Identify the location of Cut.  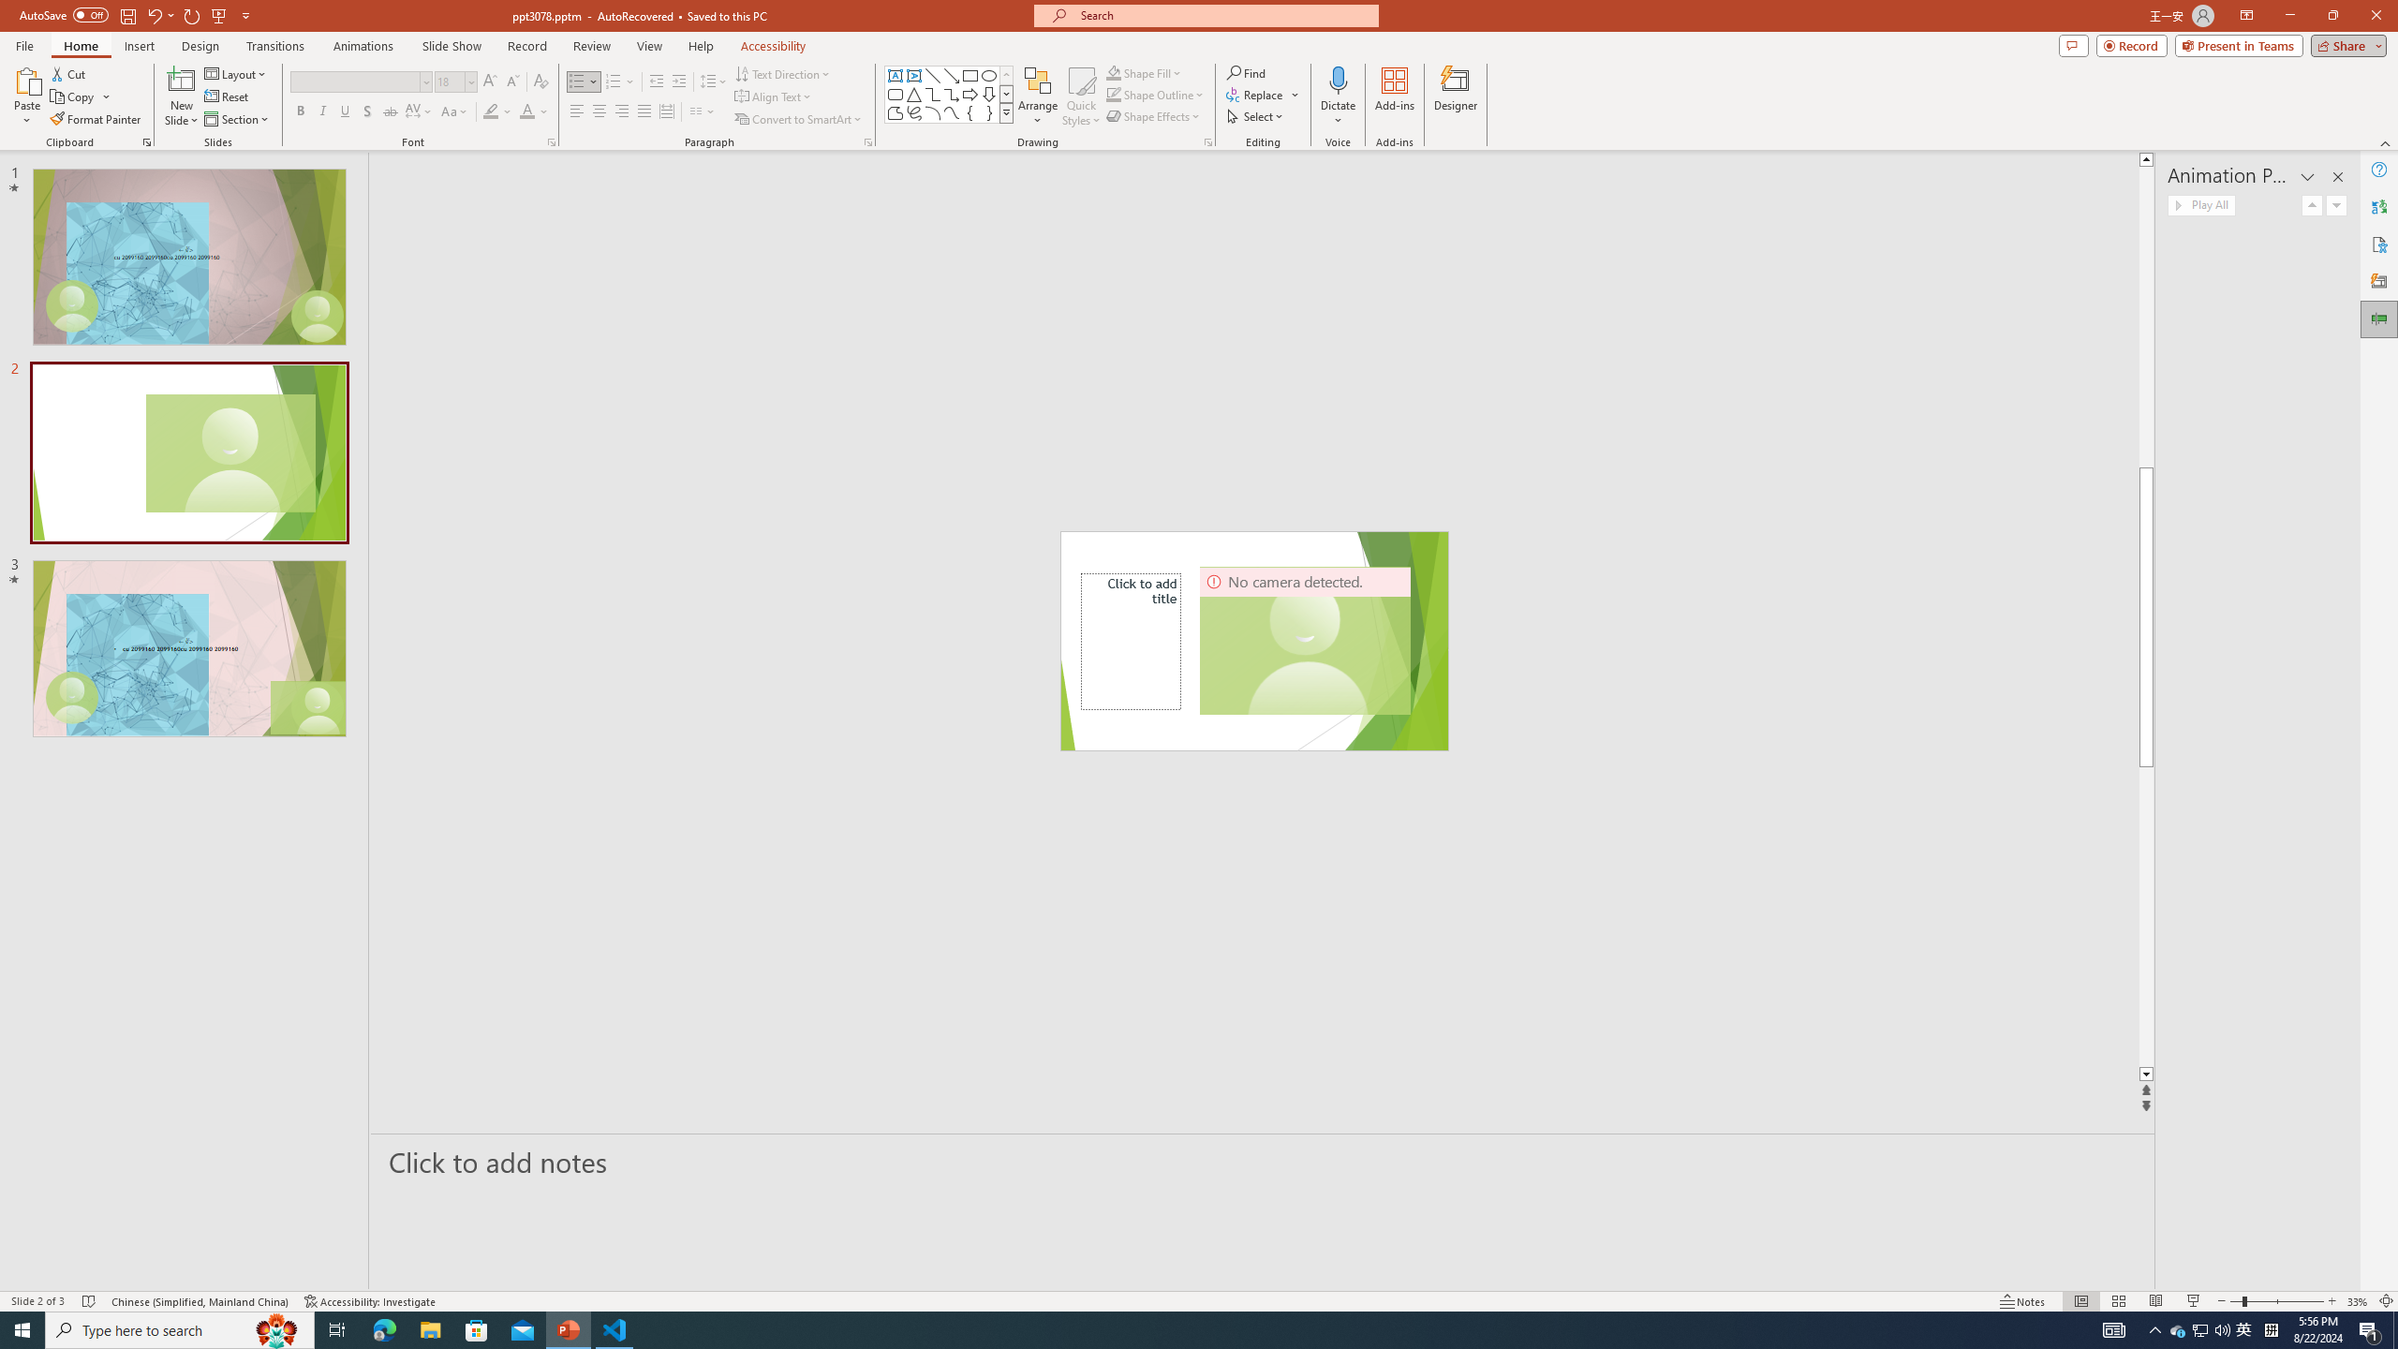
(69, 73).